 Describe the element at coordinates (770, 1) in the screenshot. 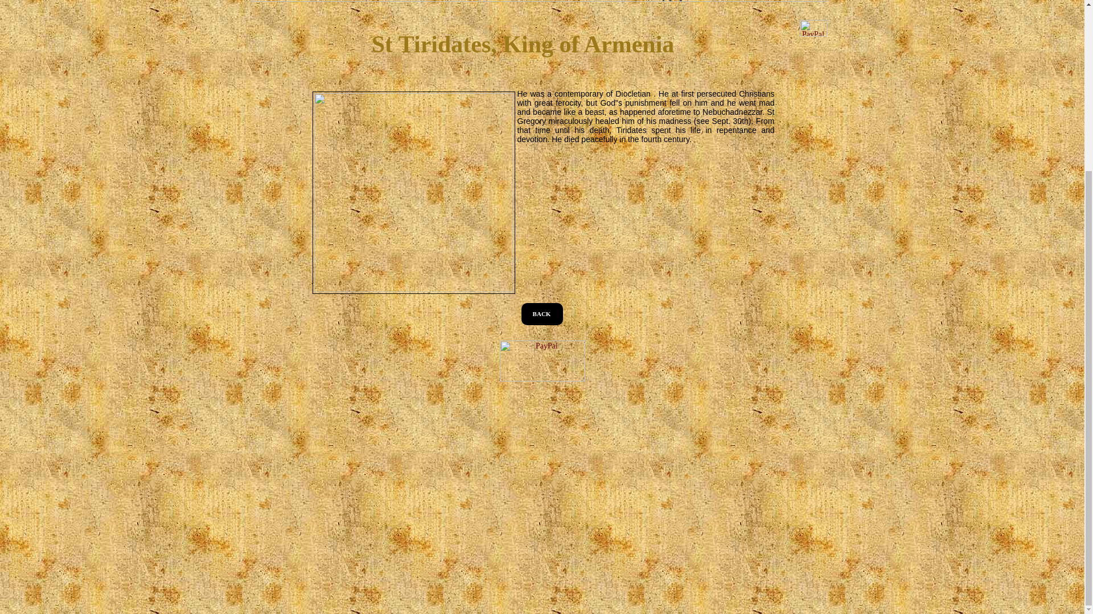

I see `Contact` at that location.